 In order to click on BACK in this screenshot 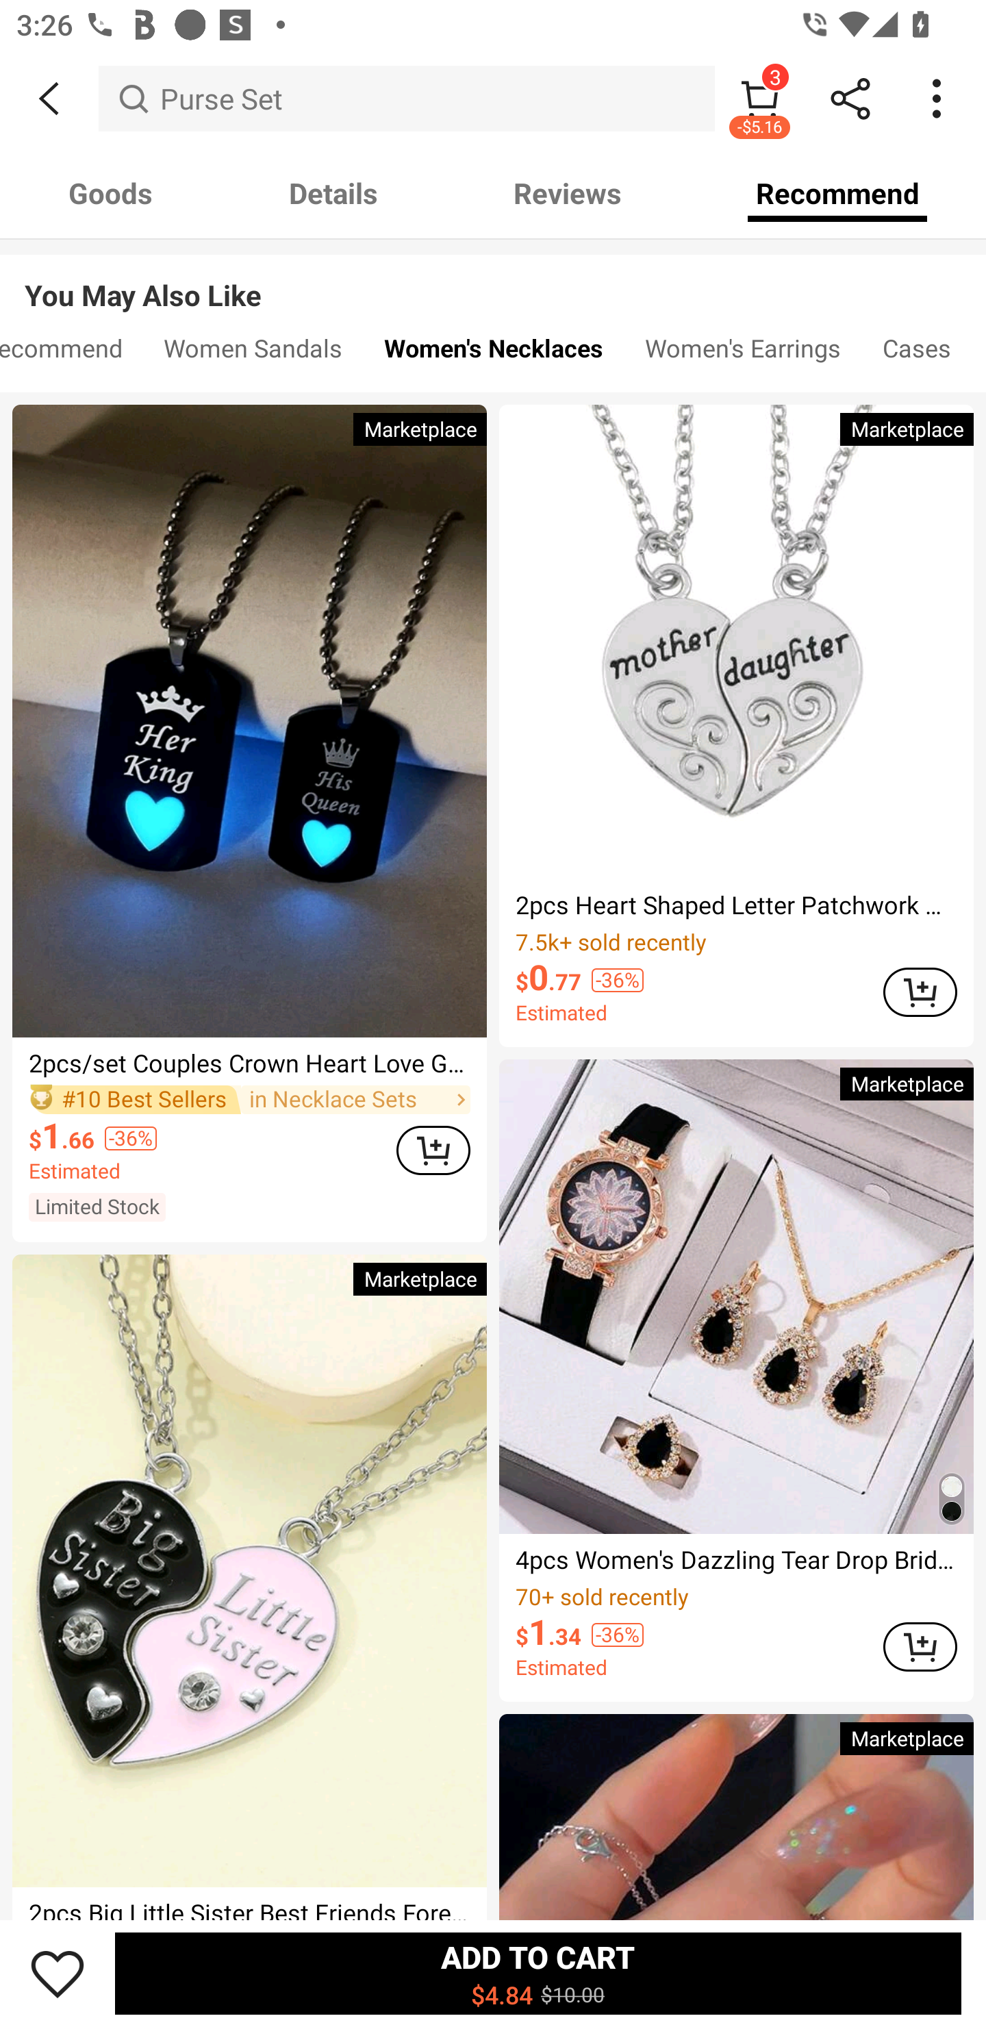, I will do `click(49, 99)`.